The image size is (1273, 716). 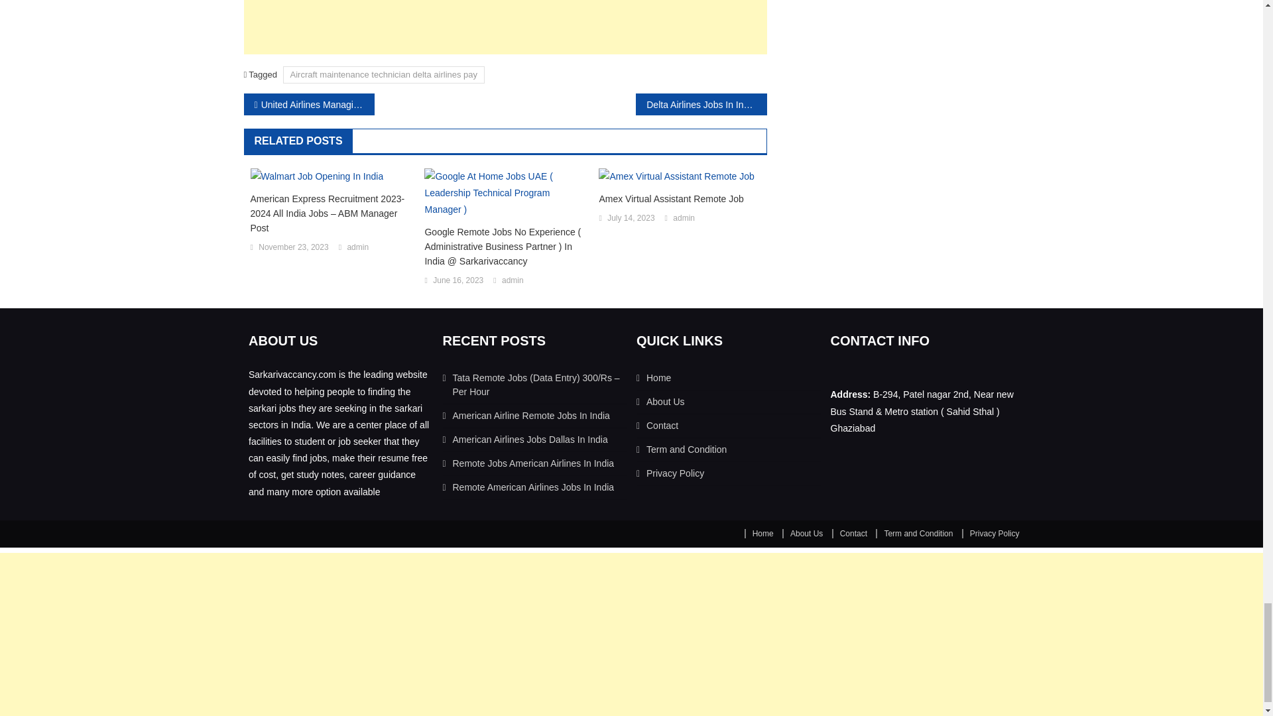 I want to click on June 16, 2023, so click(x=457, y=281).